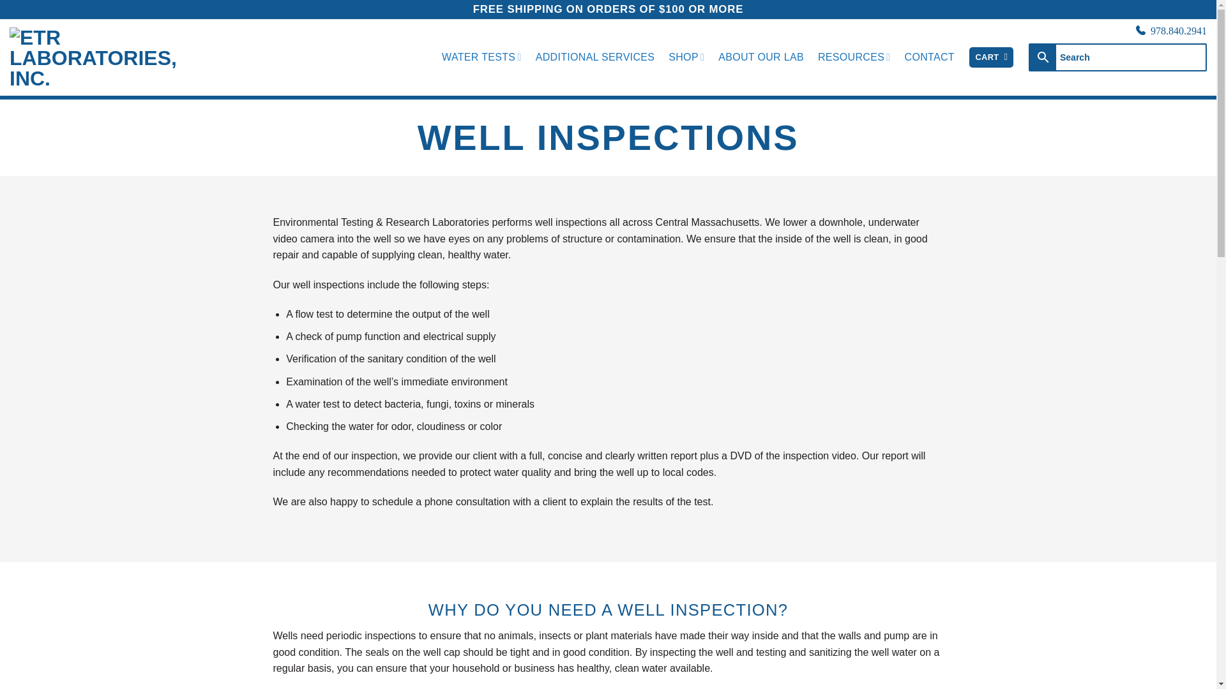 The image size is (1226, 689). I want to click on RESOURCES, so click(854, 57).